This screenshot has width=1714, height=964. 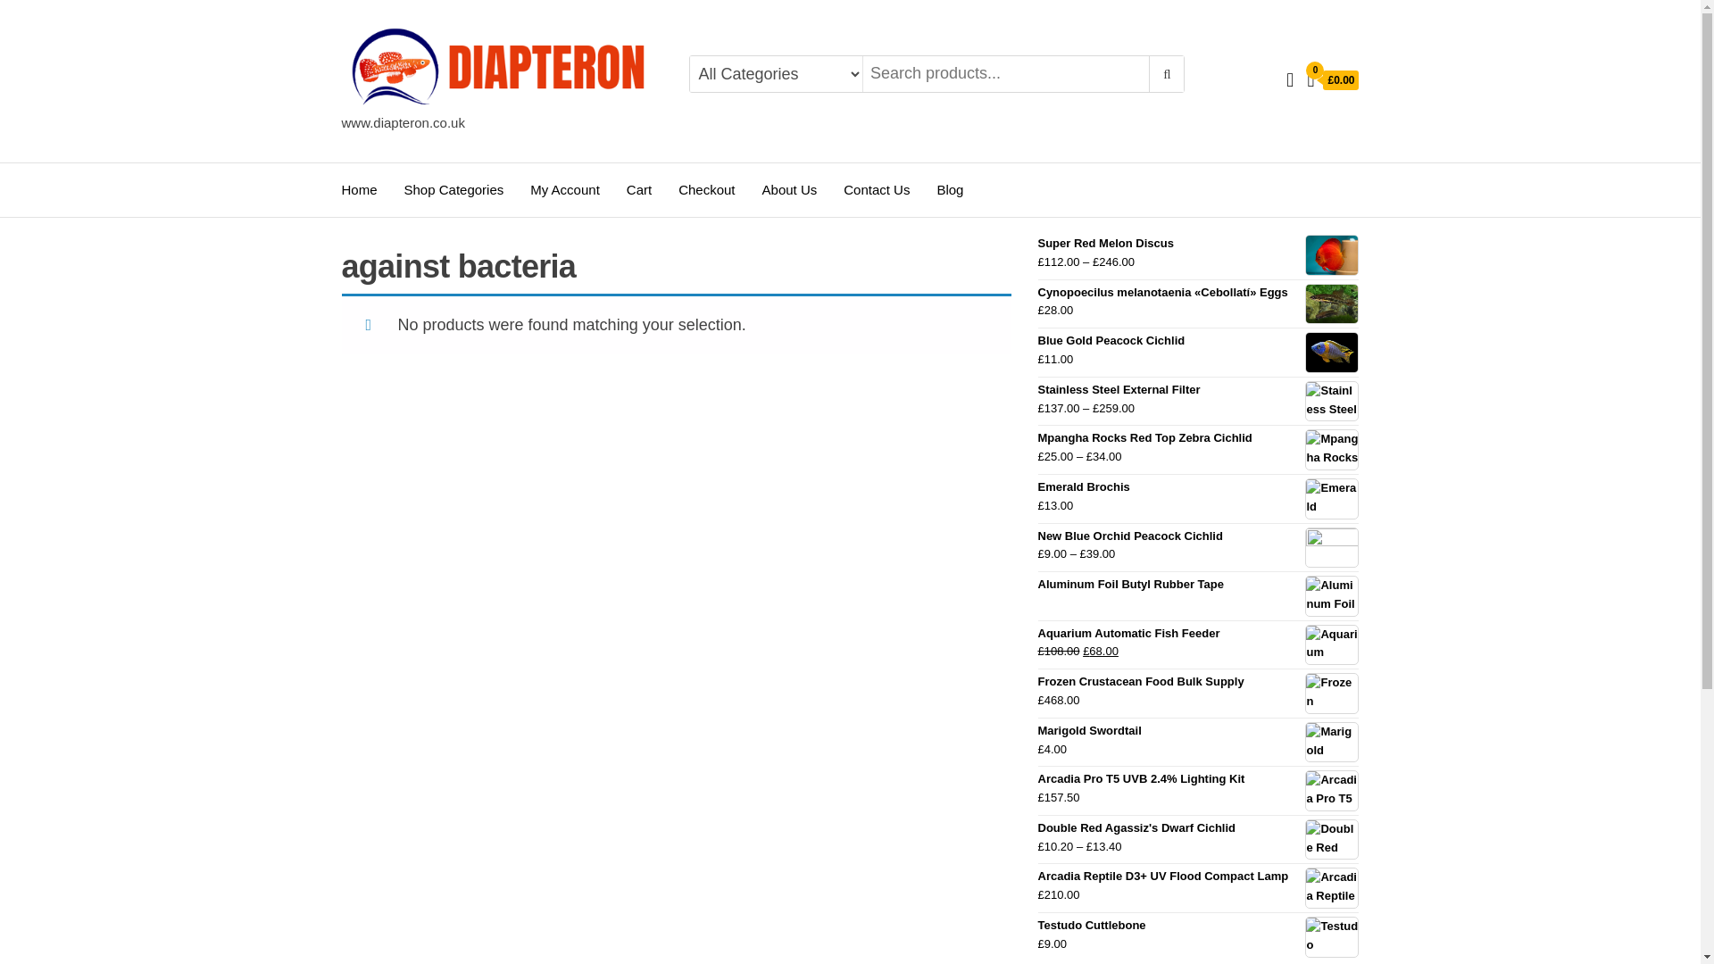 What do you see at coordinates (399, 137) in the screenshot?
I see `Diapteron Shop` at bounding box center [399, 137].